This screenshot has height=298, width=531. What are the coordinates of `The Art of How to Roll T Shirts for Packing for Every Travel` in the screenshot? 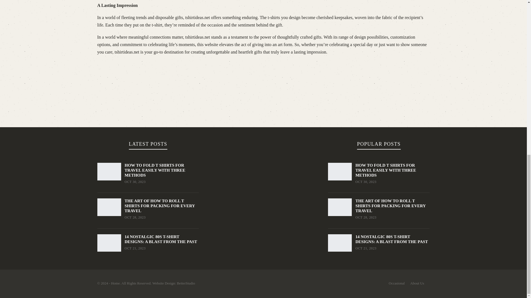 It's located at (340, 207).